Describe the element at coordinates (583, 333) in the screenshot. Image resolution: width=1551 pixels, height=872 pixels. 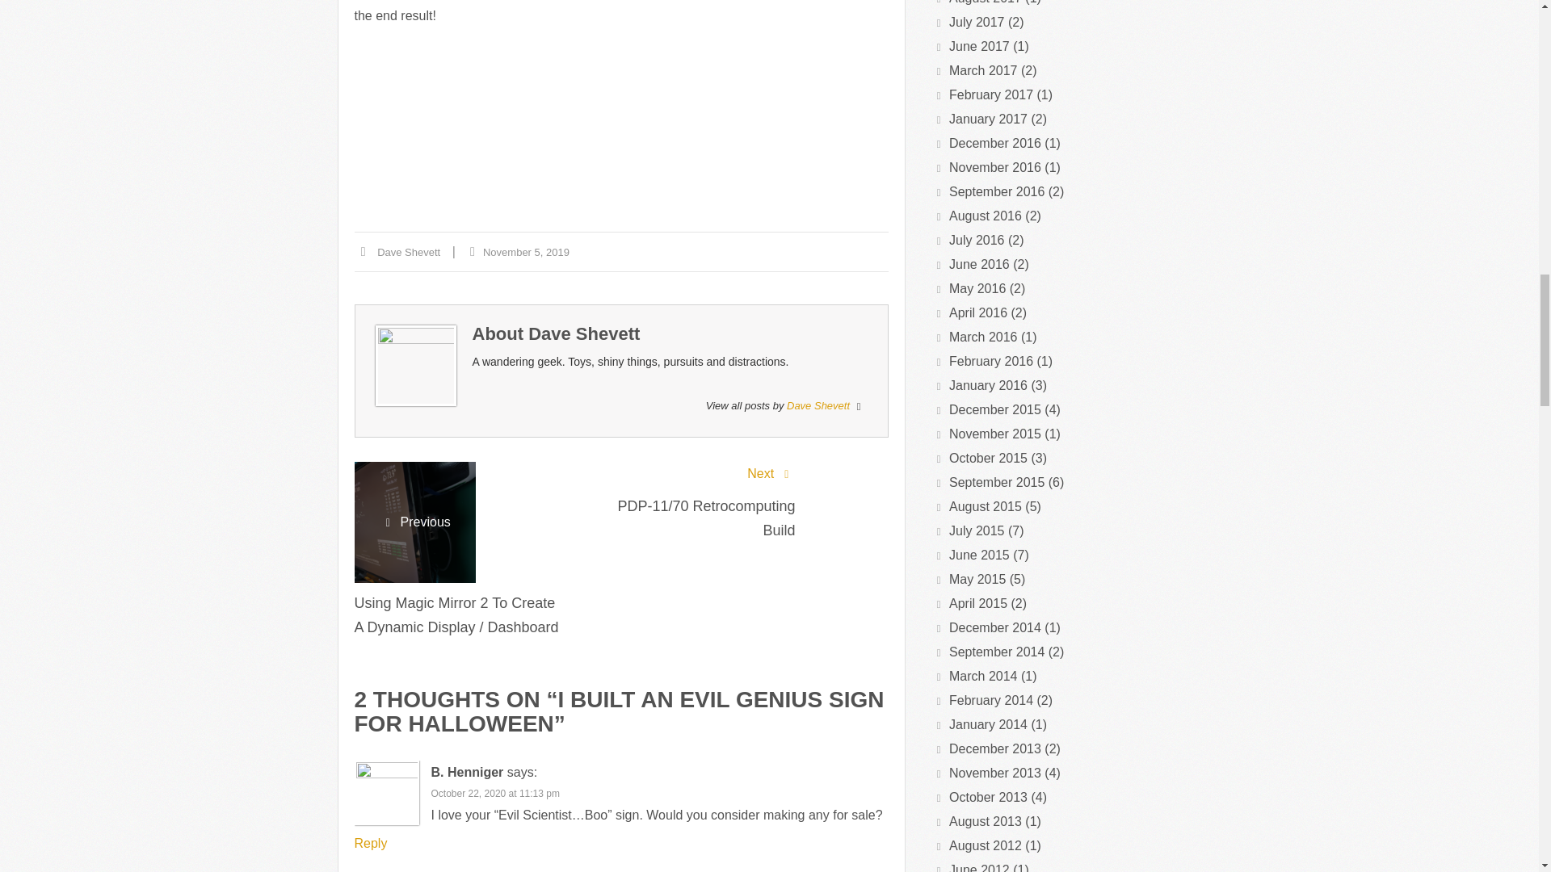
I see `Posts by Dave Shevett` at that location.